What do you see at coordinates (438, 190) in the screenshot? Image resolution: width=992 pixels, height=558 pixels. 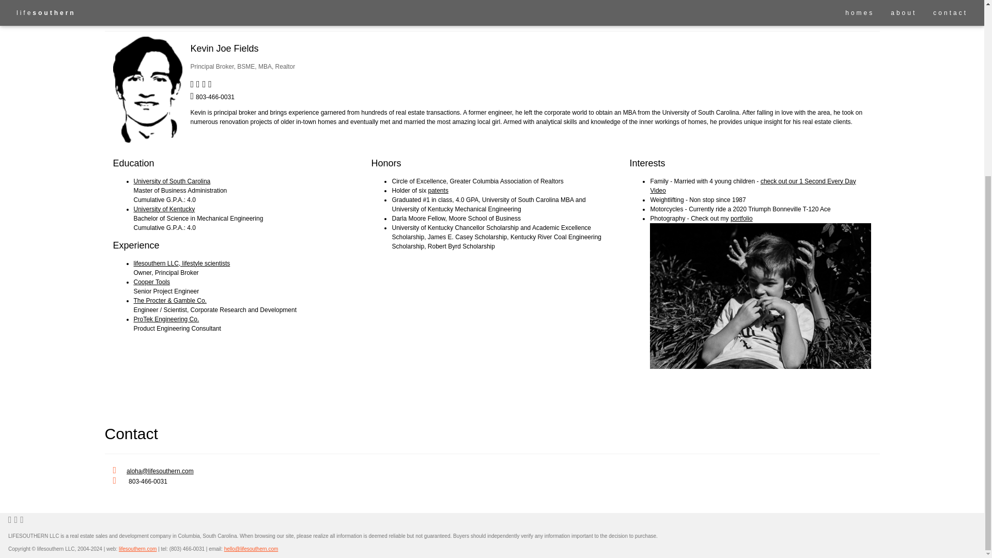 I see `patents` at bounding box center [438, 190].